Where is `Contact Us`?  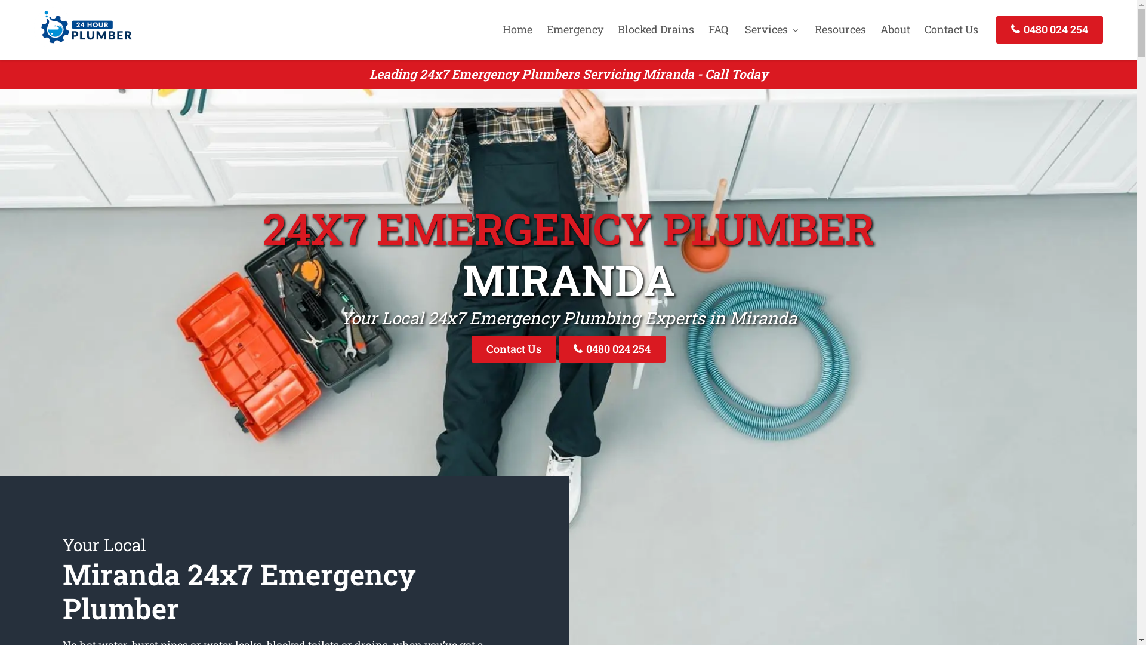 Contact Us is located at coordinates (514, 349).